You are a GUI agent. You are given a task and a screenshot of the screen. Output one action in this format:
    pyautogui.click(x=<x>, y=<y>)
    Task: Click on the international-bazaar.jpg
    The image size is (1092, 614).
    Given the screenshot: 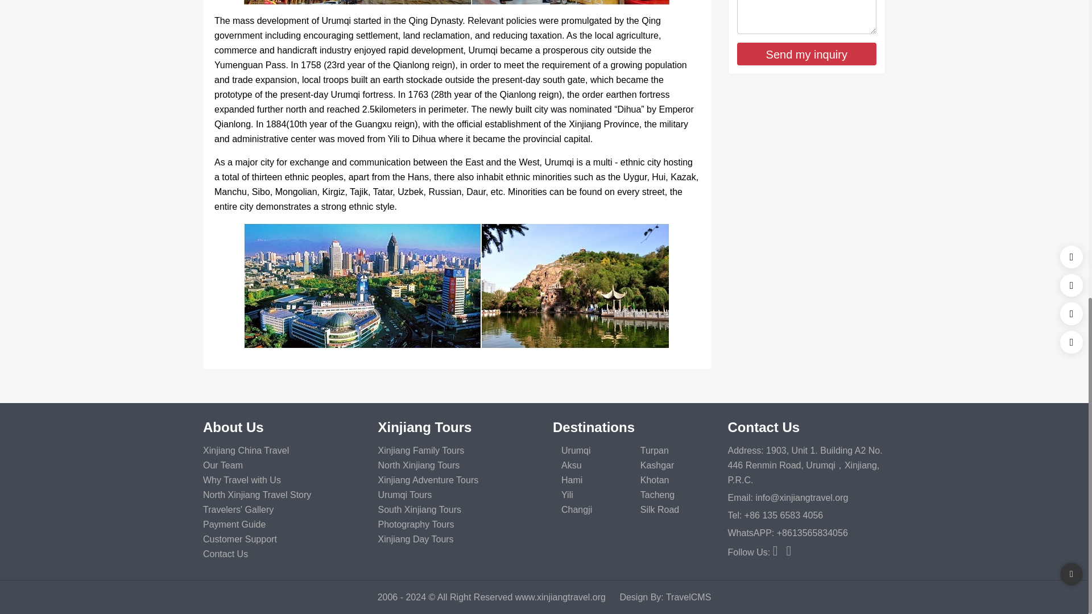 What is the action you would take?
    pyautogui.click(x=457, y=2)
    